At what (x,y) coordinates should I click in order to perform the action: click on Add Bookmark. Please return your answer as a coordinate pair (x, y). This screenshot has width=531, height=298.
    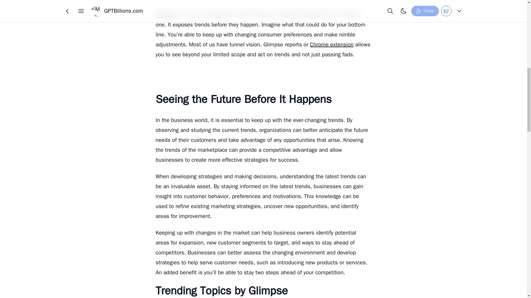
    Looking at the image, I should click on (263, 9).